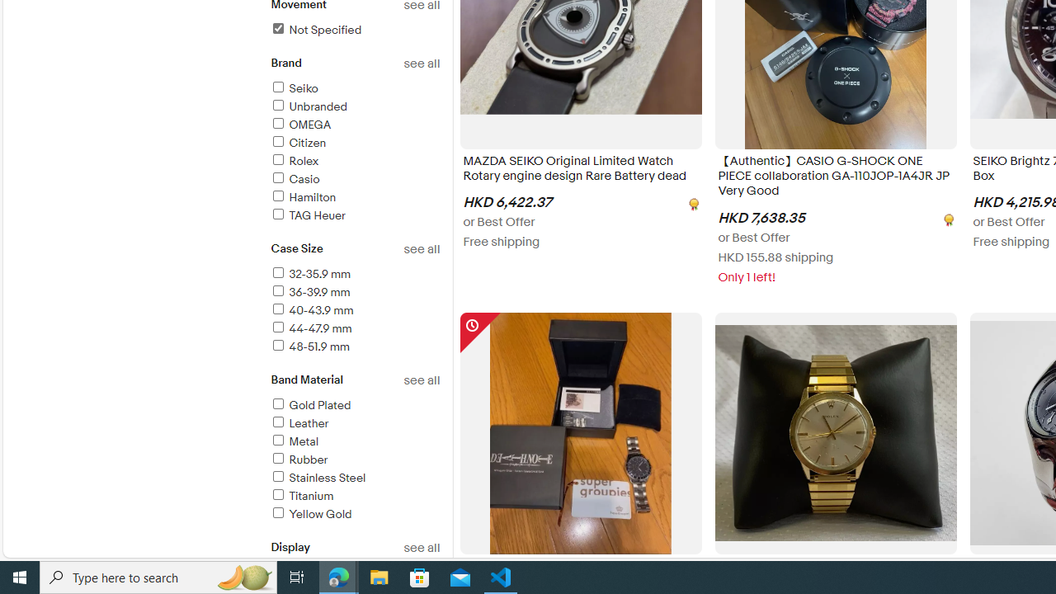 The width and height of the screenshot is (1056, 594). What do you see at coordinates (307, 215) in the screenshot?
I see `TAG Heuer` at bounding box center [307, 215].